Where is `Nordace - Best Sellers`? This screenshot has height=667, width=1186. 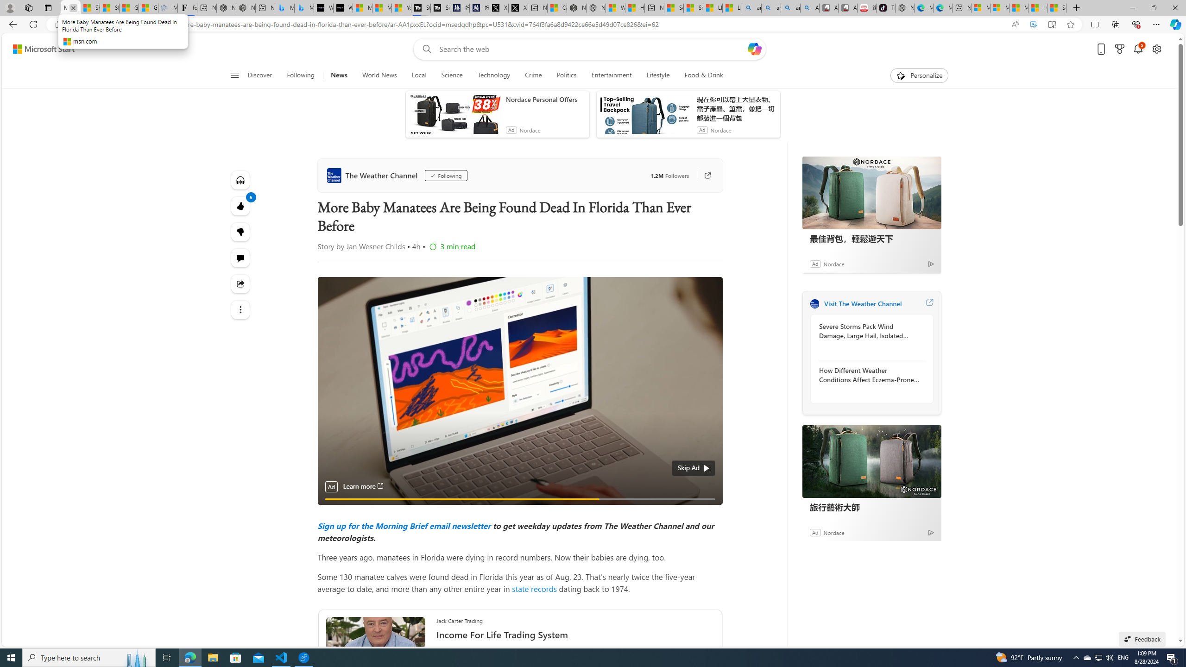
Nordace - Best Sellers is located at coordinates (905, 8).